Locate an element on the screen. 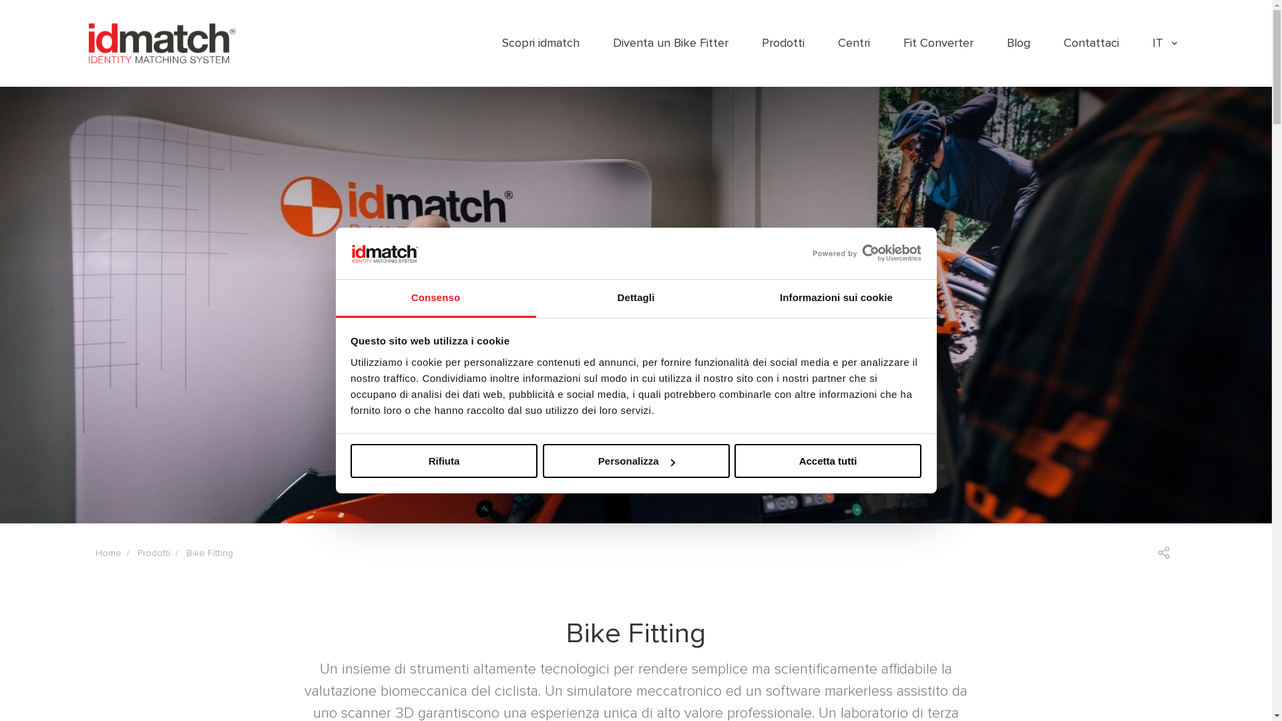  Informazioni sui cookie is located at coordinates (836, 299).